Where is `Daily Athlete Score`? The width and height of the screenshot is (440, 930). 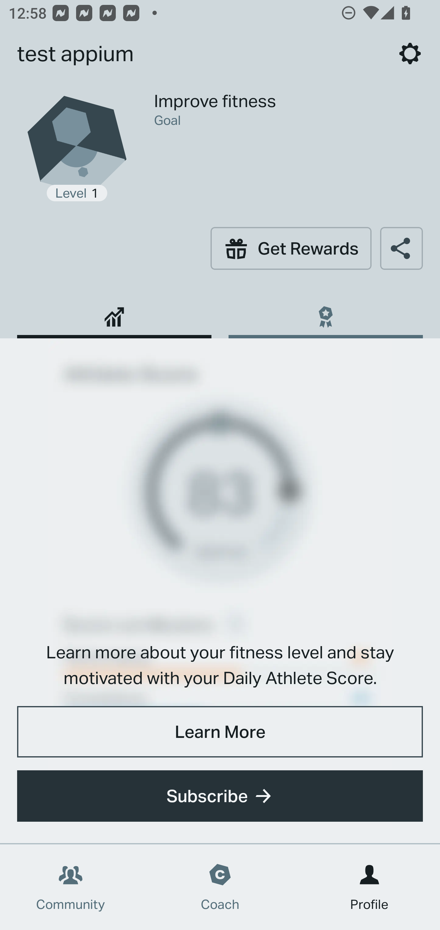
Daily Athlete Score is located at coordinates (114, 313).